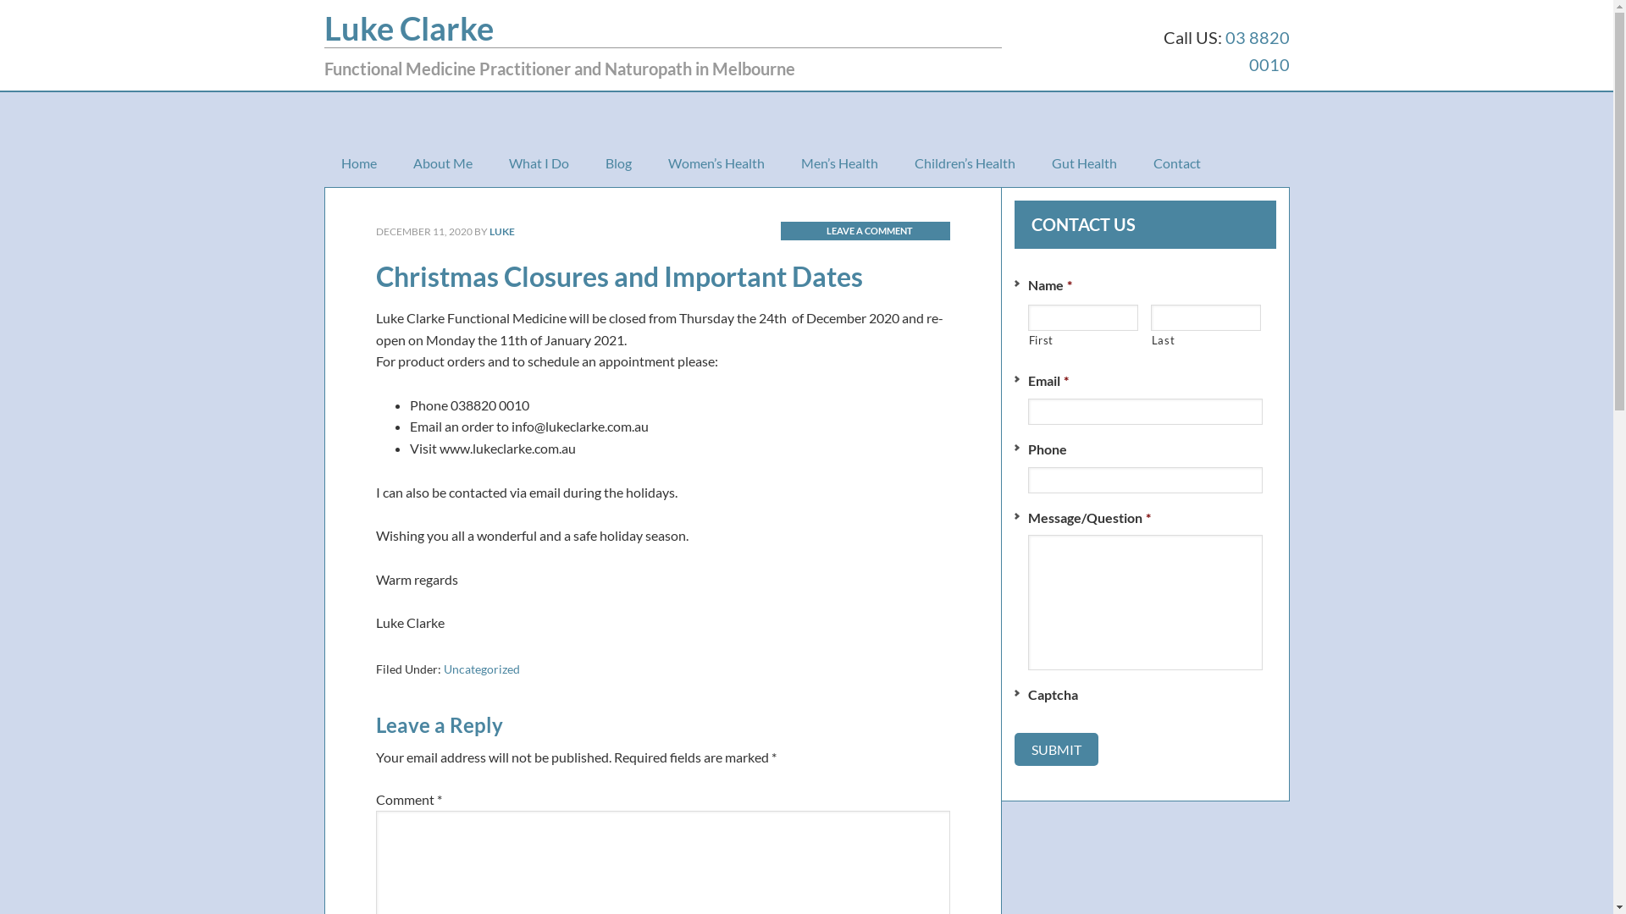 Image resolution: width=1626 pixels, height=914 pixels. Describe the element at coordinates (866, 230) in the screenshot. I see `LEAVE A COMMENT` at that location.